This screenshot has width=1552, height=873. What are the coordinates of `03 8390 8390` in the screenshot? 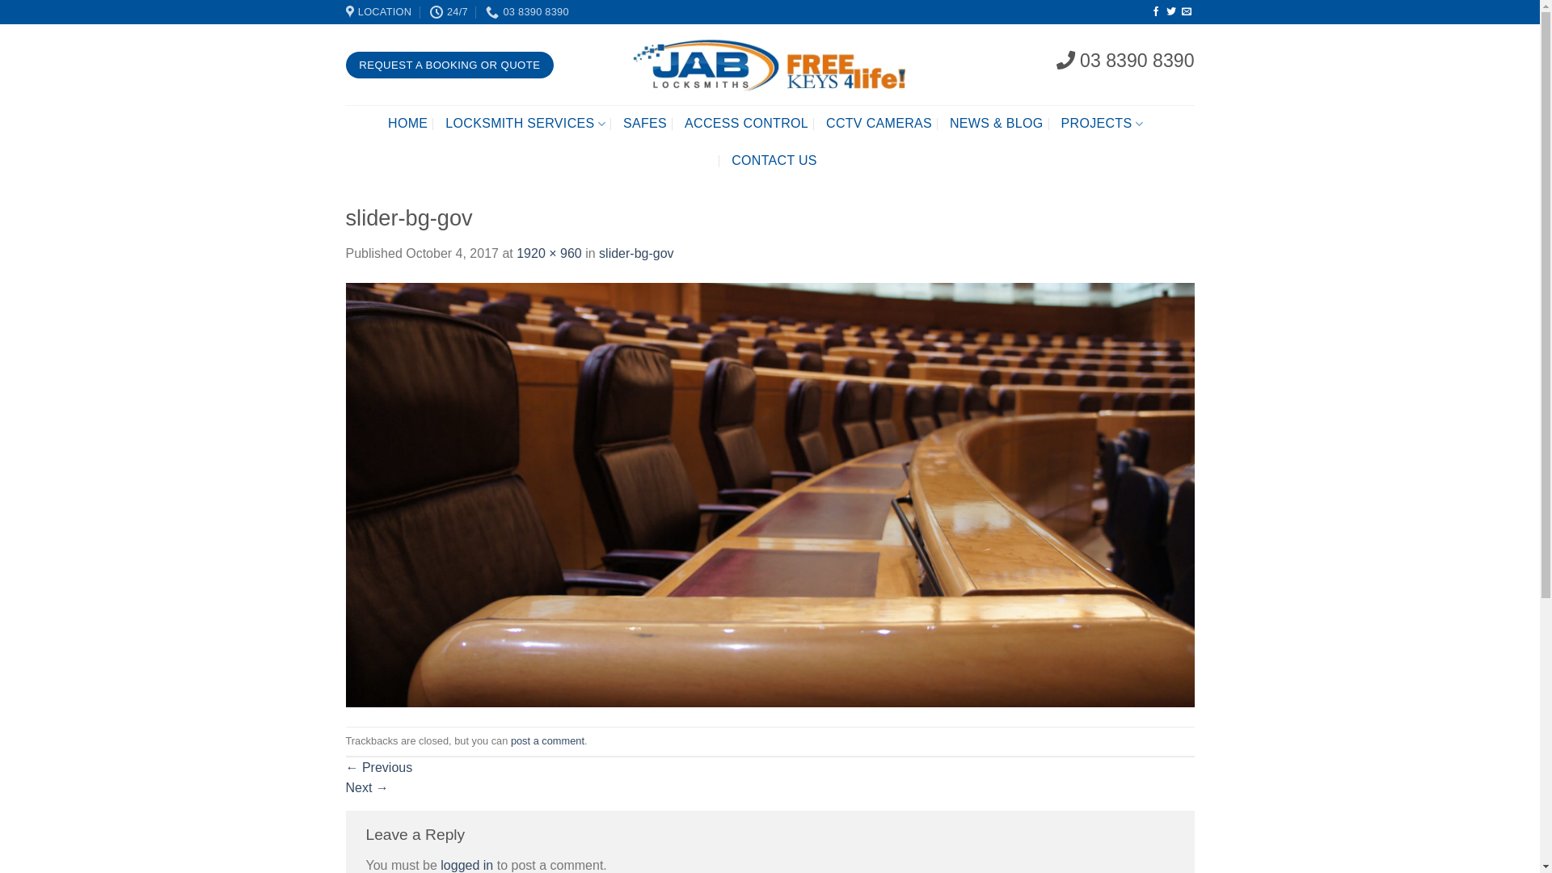 It's located at (527, 12).